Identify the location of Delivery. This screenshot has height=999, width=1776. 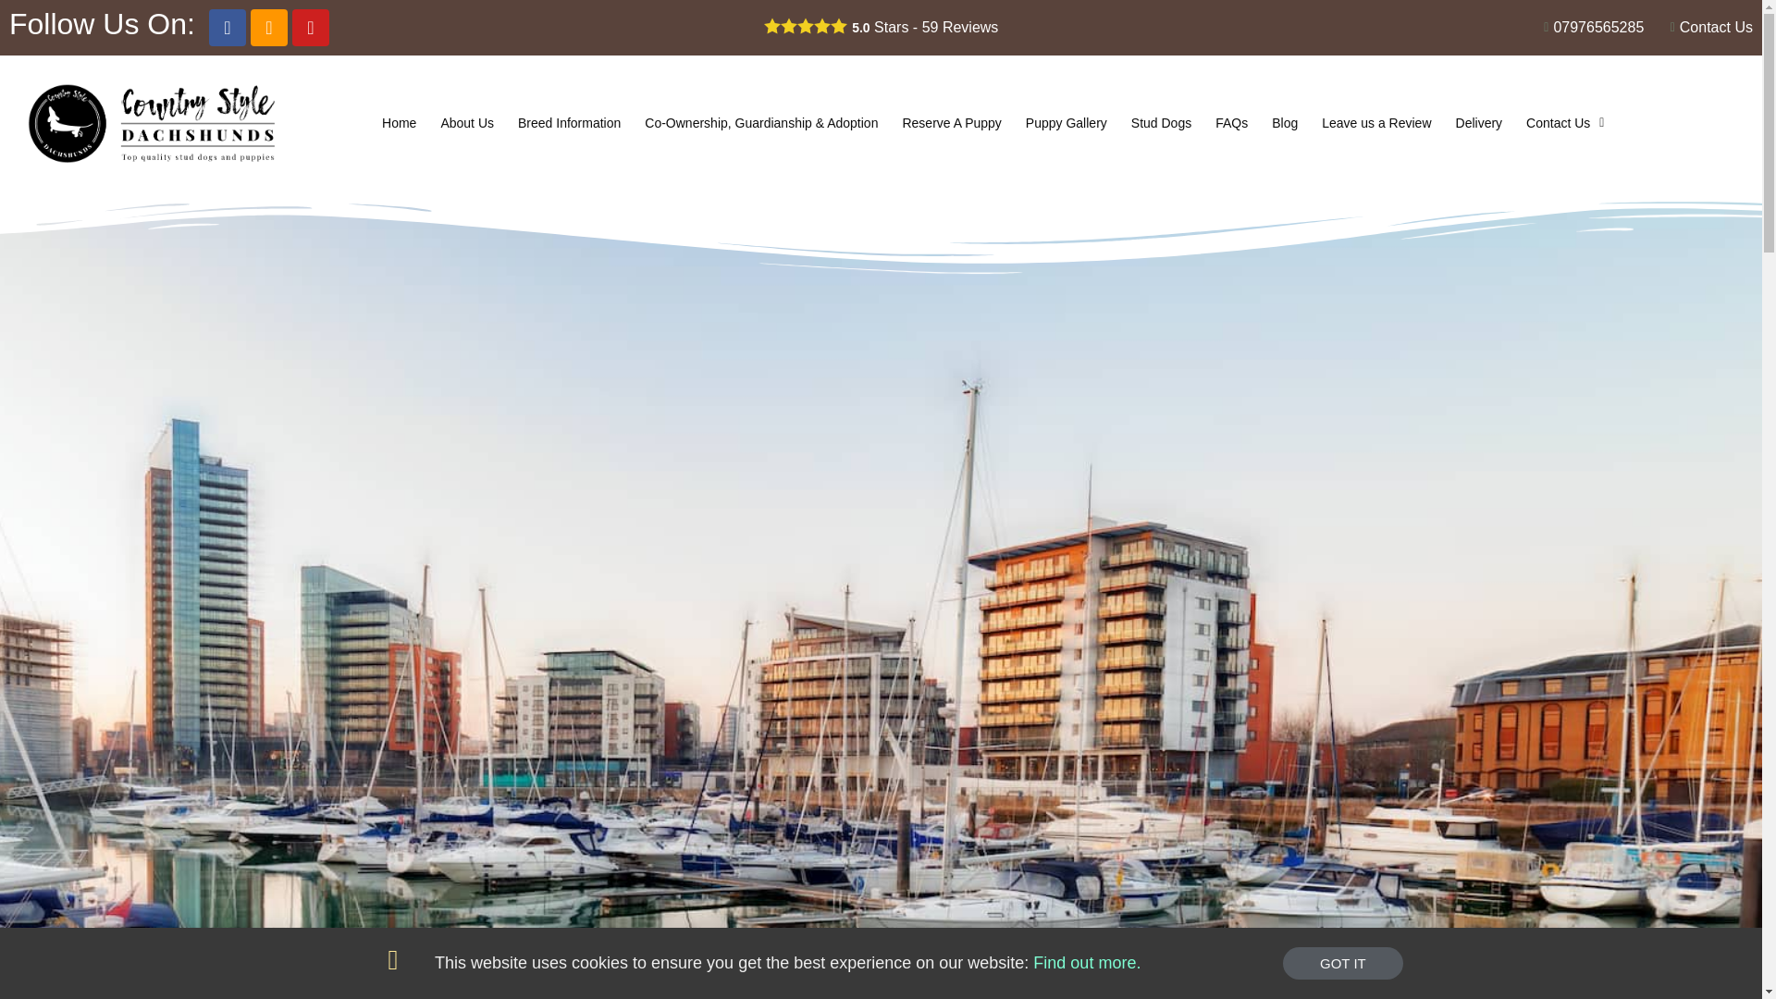
(1478, 122).